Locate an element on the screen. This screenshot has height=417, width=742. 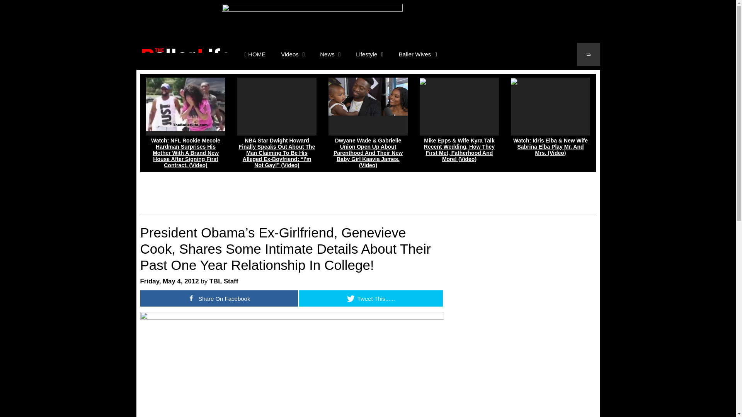
cook-genevieve-president-obama-ex-girlfriend is located at coordinates (292, 364).